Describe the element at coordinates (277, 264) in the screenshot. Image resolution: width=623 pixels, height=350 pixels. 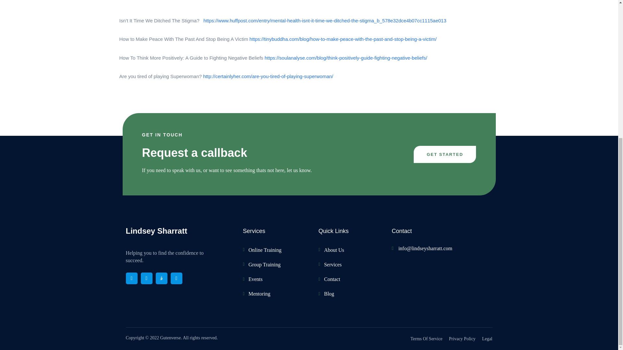
I see `Group Training` at that location.